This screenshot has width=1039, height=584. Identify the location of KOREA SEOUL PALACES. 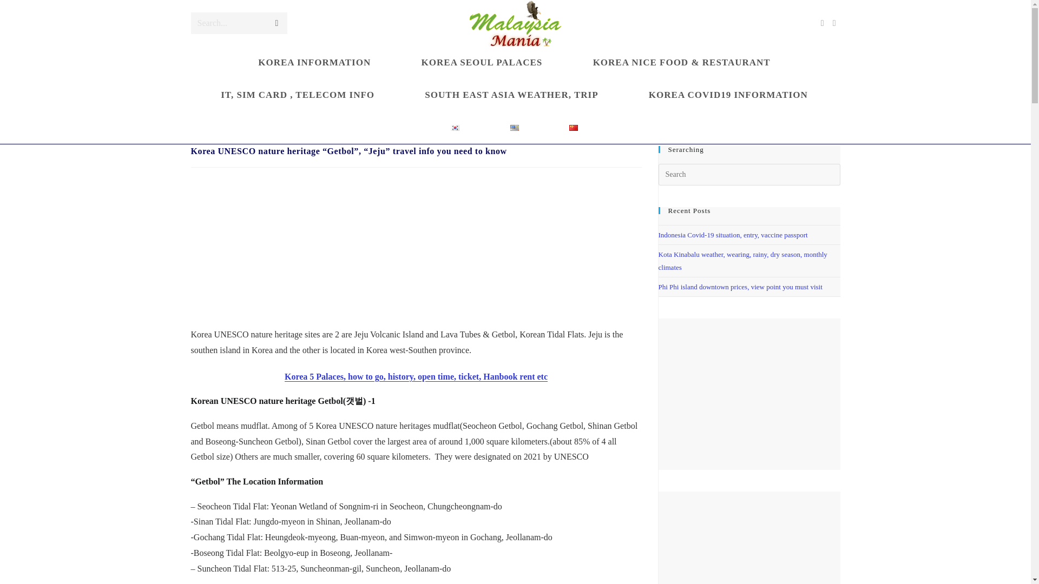
(483, 63).